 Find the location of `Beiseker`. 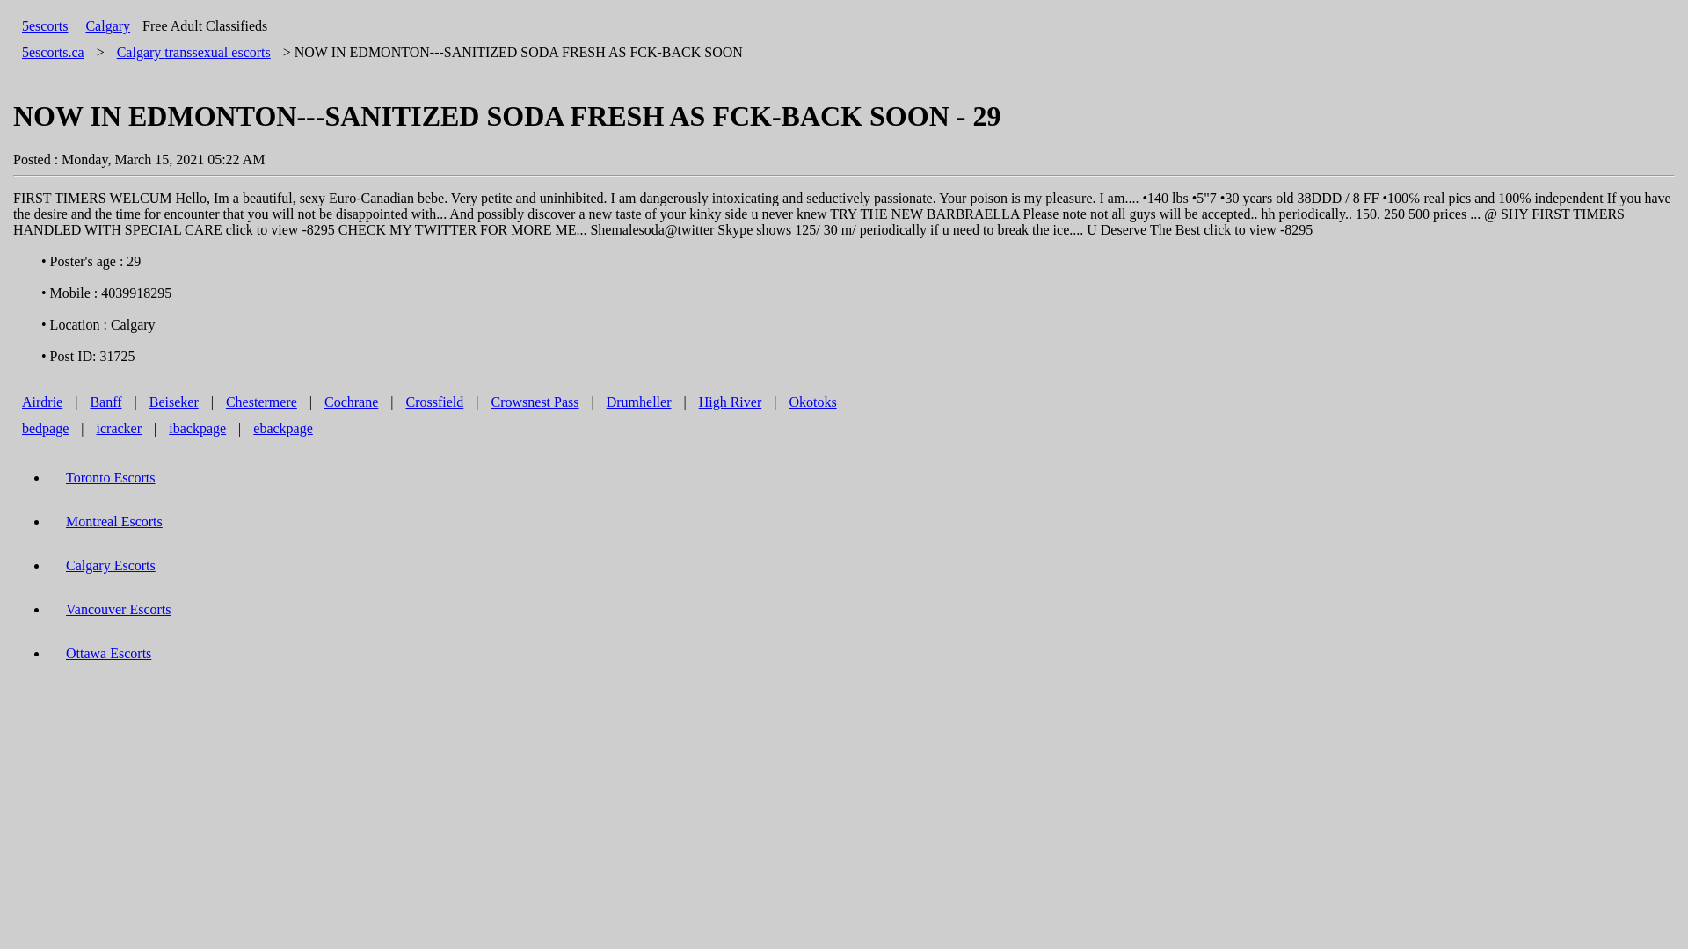

Beiseker is located at coordinates (174, 402).